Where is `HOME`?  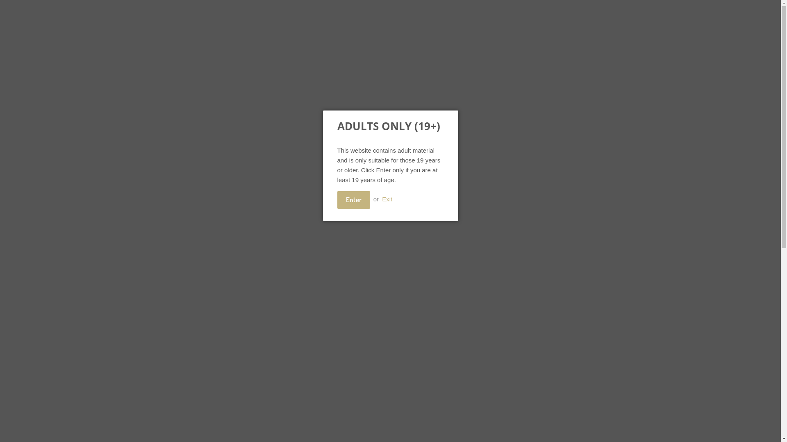 HOME is located at coordinates (194, 93).